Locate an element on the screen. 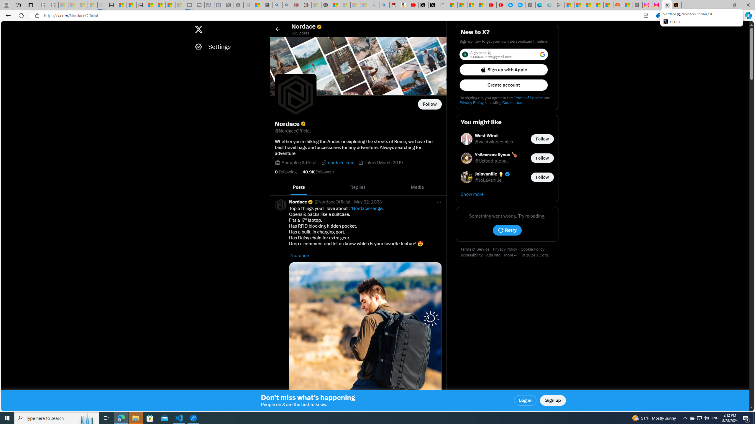 This screenshot has height=424, width=755. Newsletter Sign Up - Sleeping is located at coordinates (54, 5).